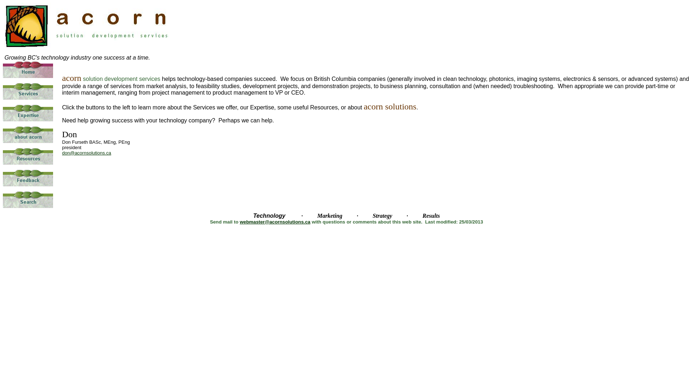 The height and width of the screenshot is (390, 693). What do you see at coordinates (87, 152) in the screenshot?
I see `don@acornsolutions.ca` at bounding box center [87, 152].